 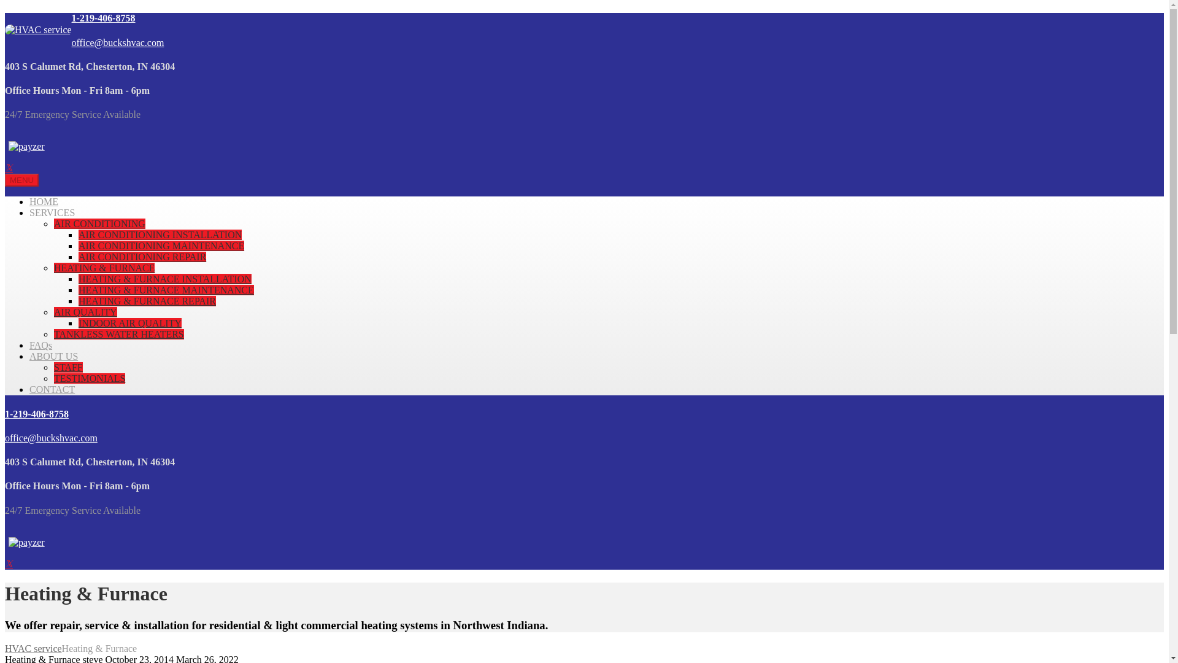 I want to click on SERVICES, so click(x=52, y=212).